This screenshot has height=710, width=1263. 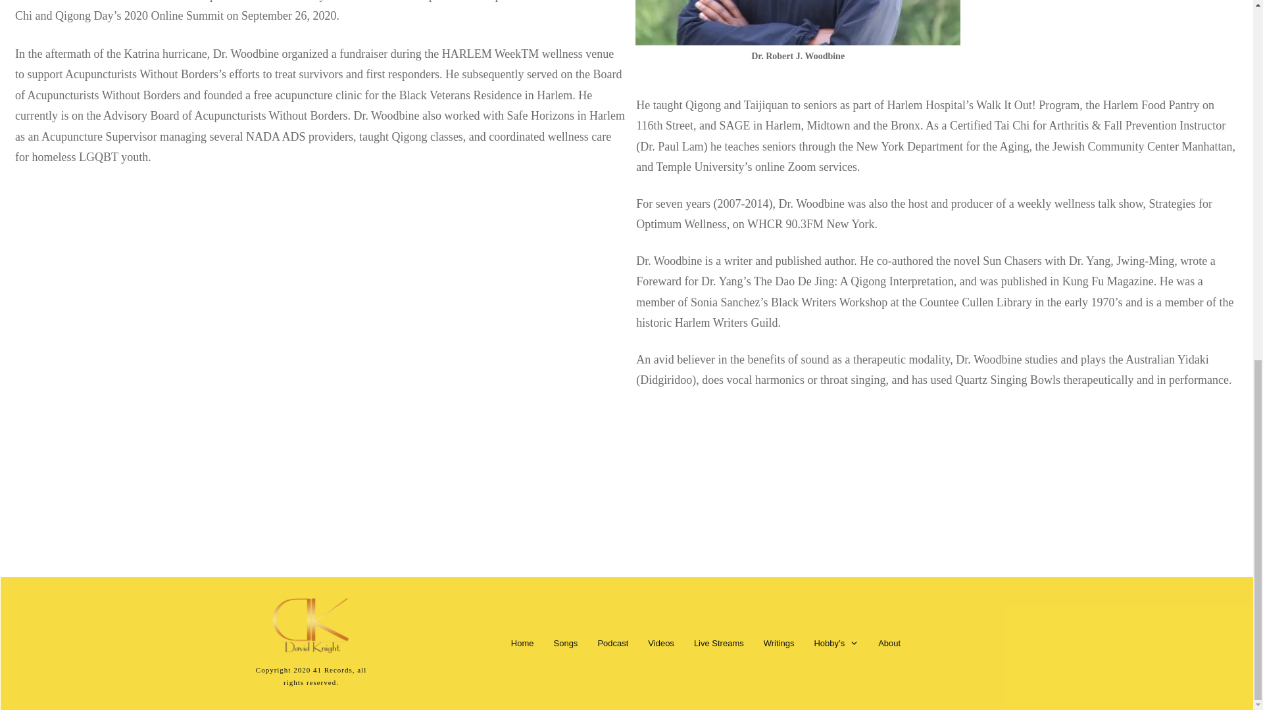 I want to click on Live Streams, so click(x=718, y=643).